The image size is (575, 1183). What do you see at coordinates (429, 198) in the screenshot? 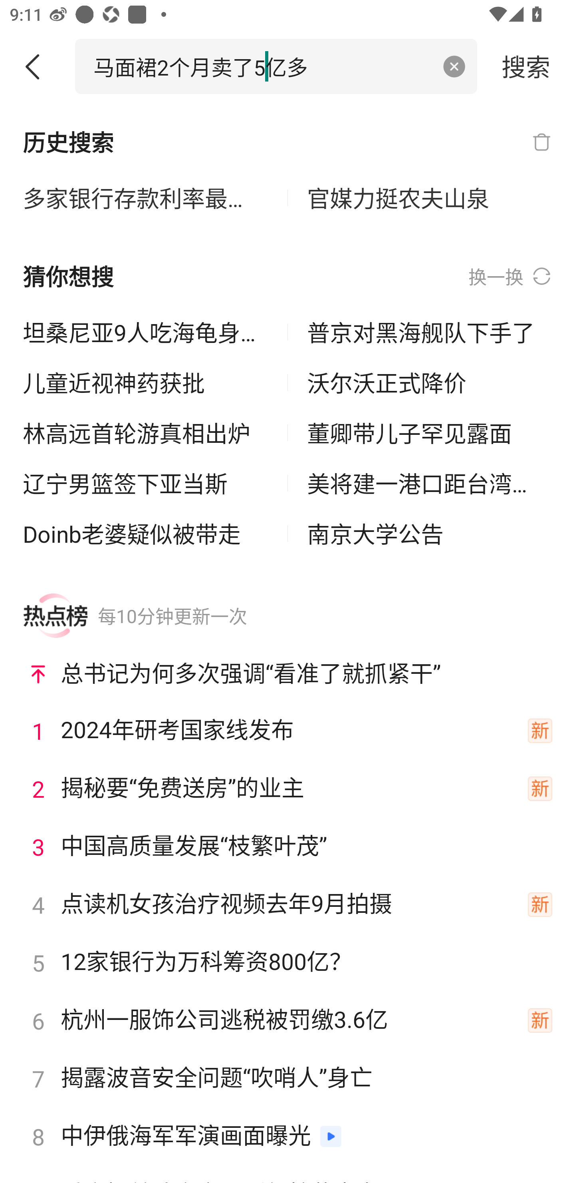
I see `官媒力挺农夫山泉` at bounding box center [429, 198].